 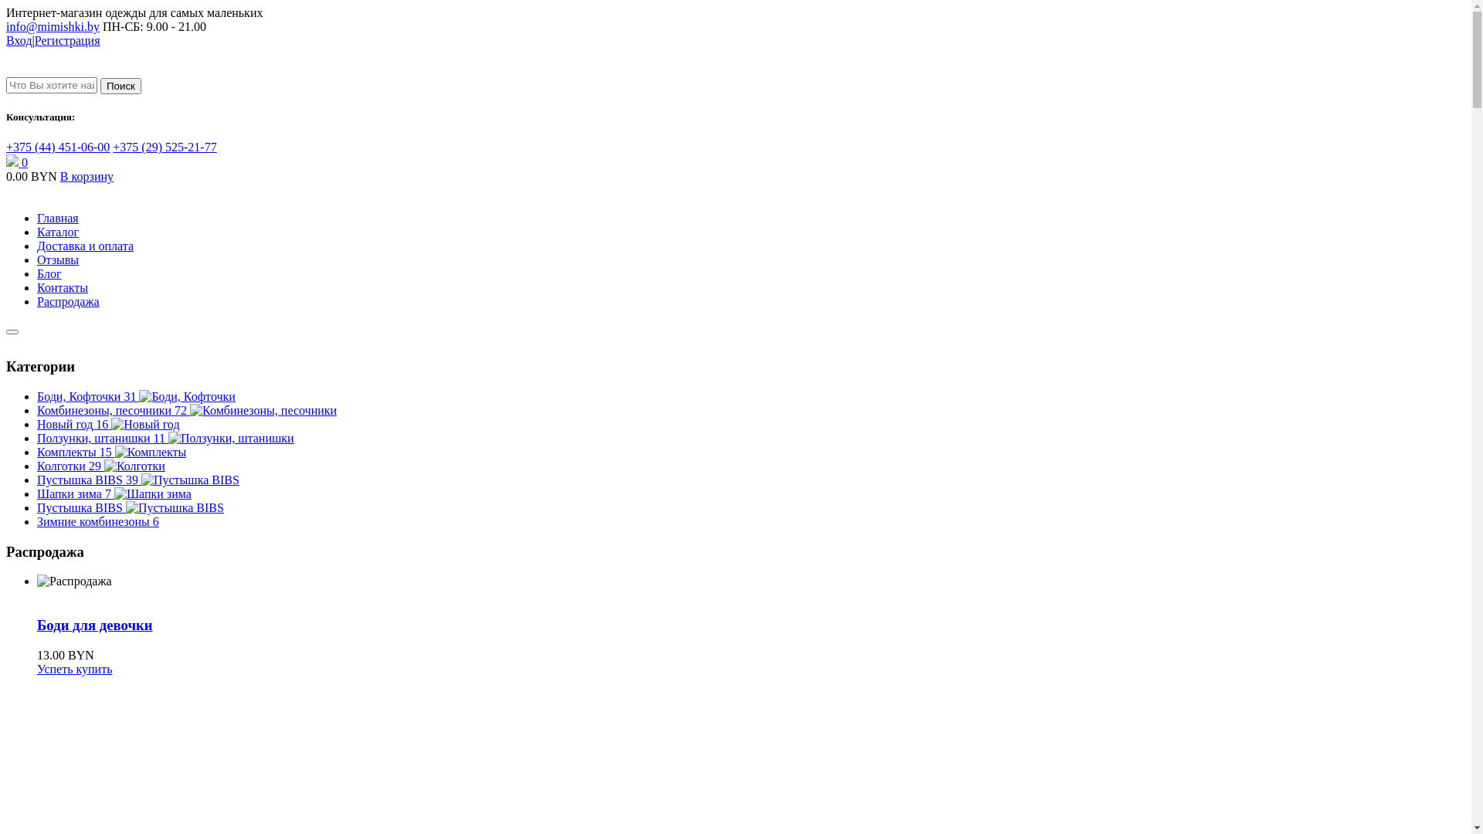 I want to click on 0, so click(x=17, y=162).